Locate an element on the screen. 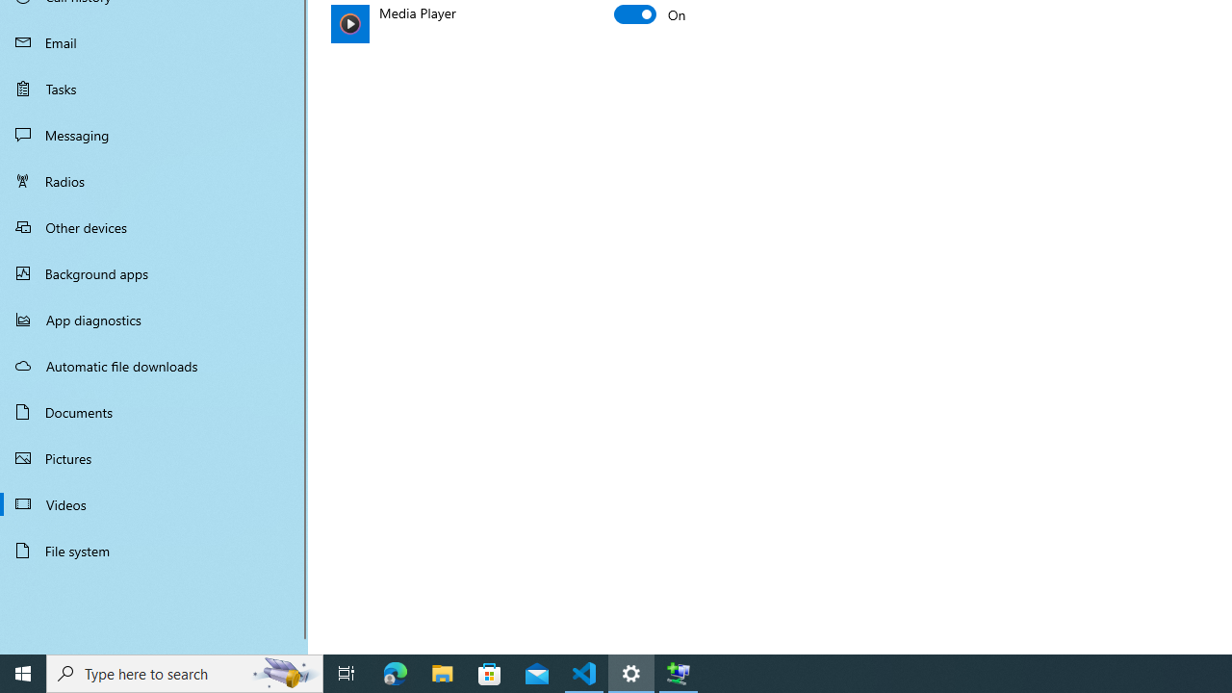 The height and width of the screenshot is (693, 1232). Extensible Wizards Host Process - 1 running window is located at coordinates (678, 674).